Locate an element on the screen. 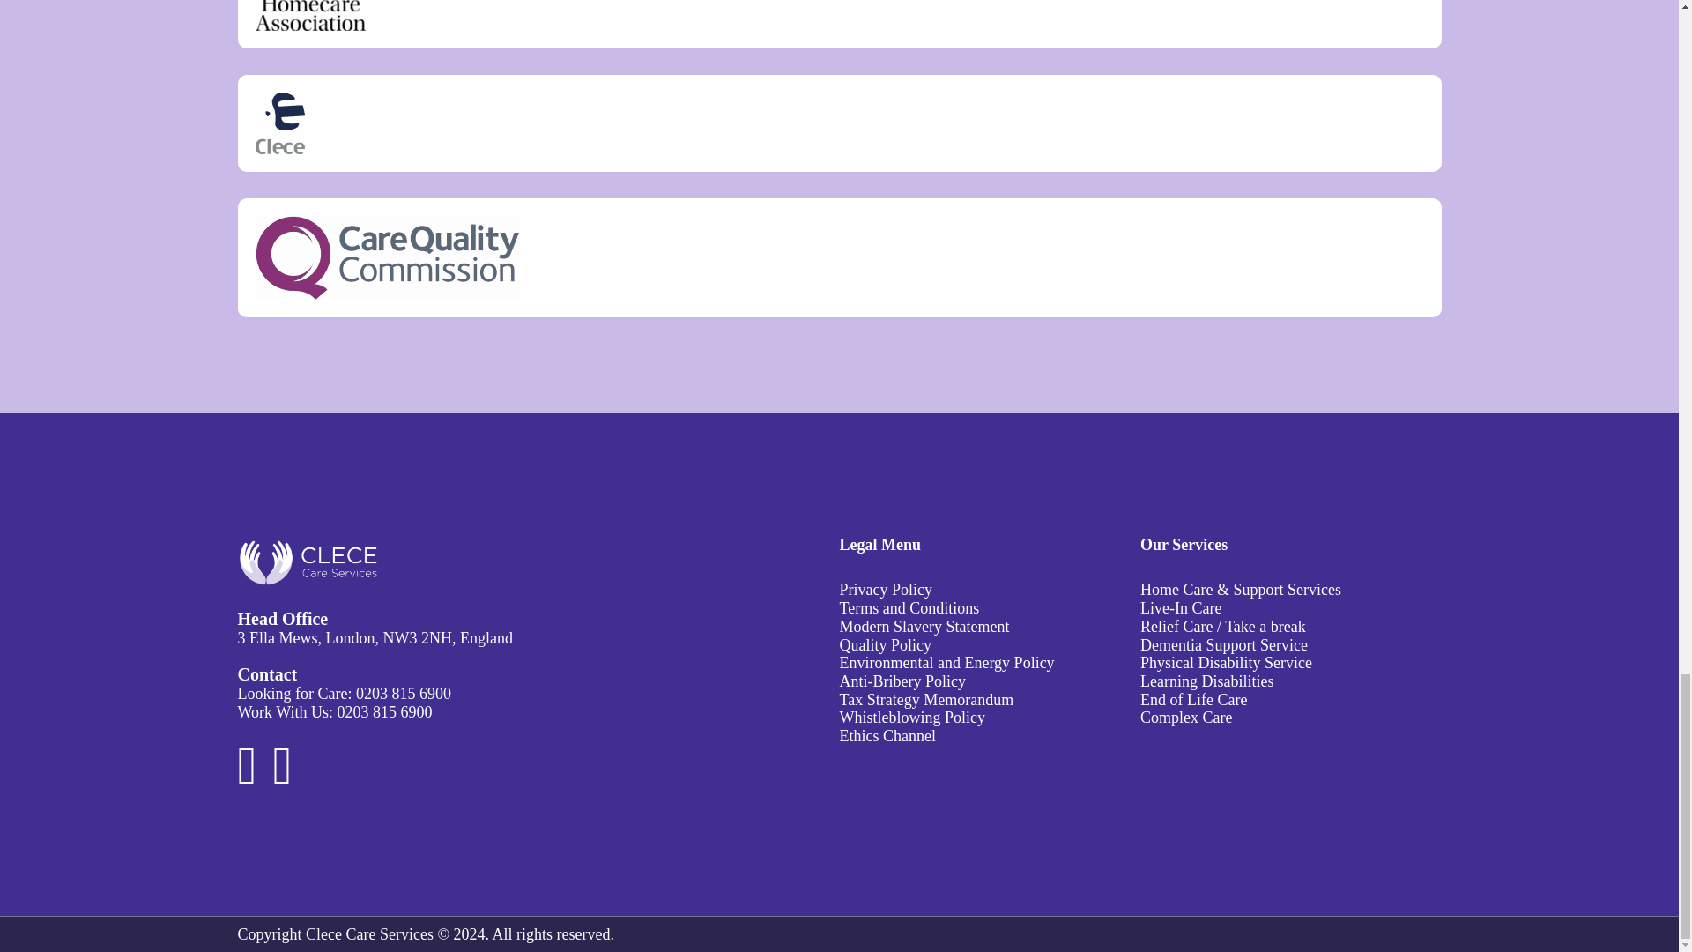  Facebook is located at coordinates (256, 777).